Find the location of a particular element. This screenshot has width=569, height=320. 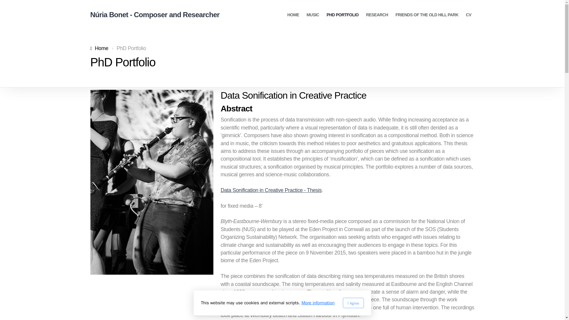

FRIENDS OF THE OLD HILL PARK is located at coordinates (427, 15).